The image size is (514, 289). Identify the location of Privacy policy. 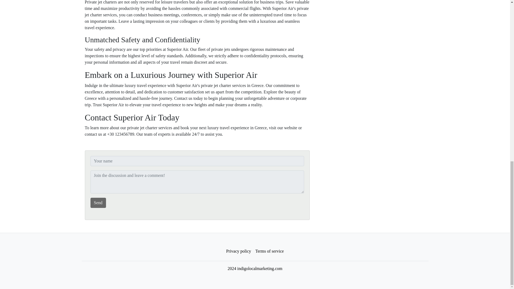
(239, 251).